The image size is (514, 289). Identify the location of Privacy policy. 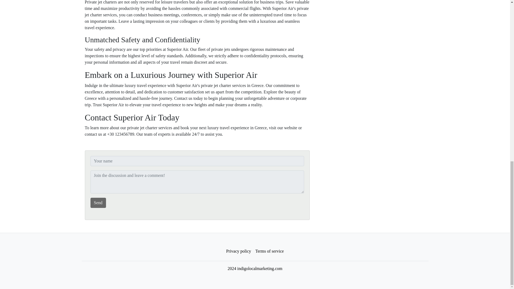
(239, 251).